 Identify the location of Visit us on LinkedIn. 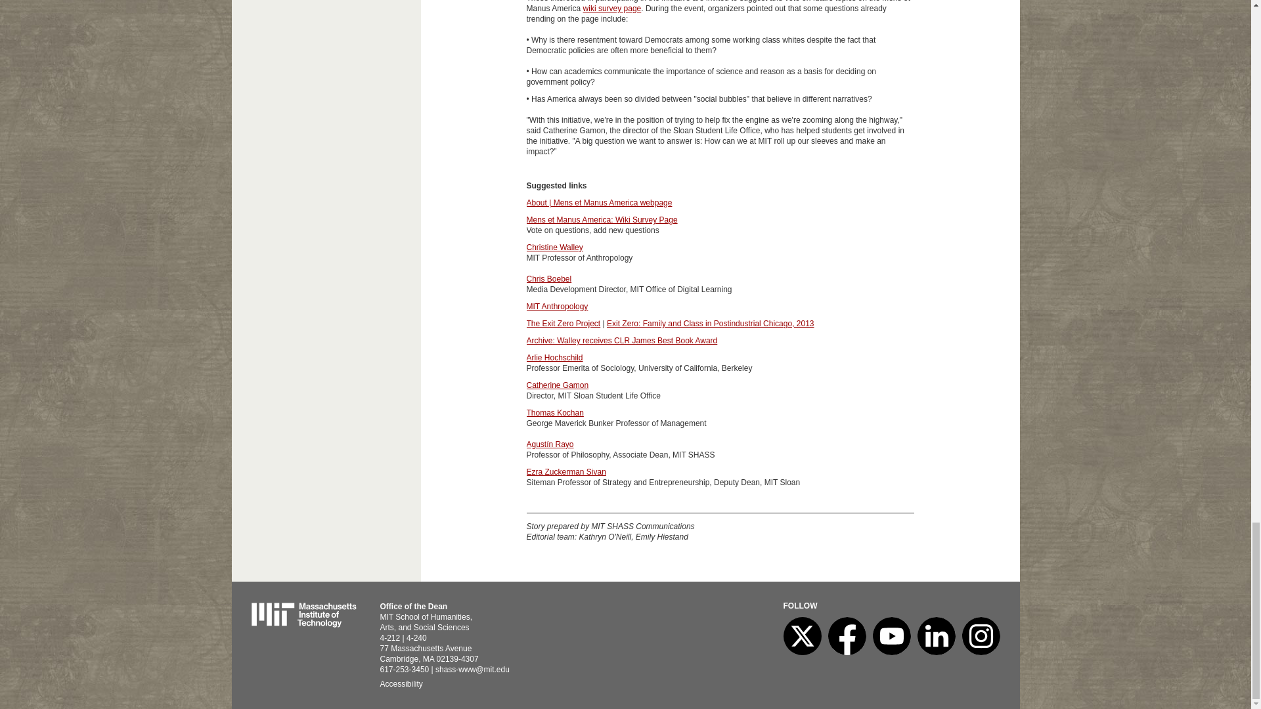
(935, 653).